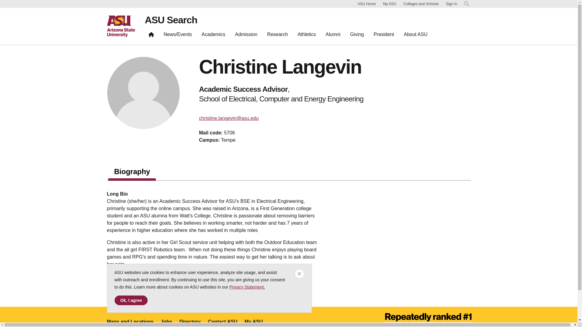 This screenshot has width=582, height=327. What do you see at coordinates (166, 322) in the screenshot?
I see `Jobs` at bounding box center [166, 322].